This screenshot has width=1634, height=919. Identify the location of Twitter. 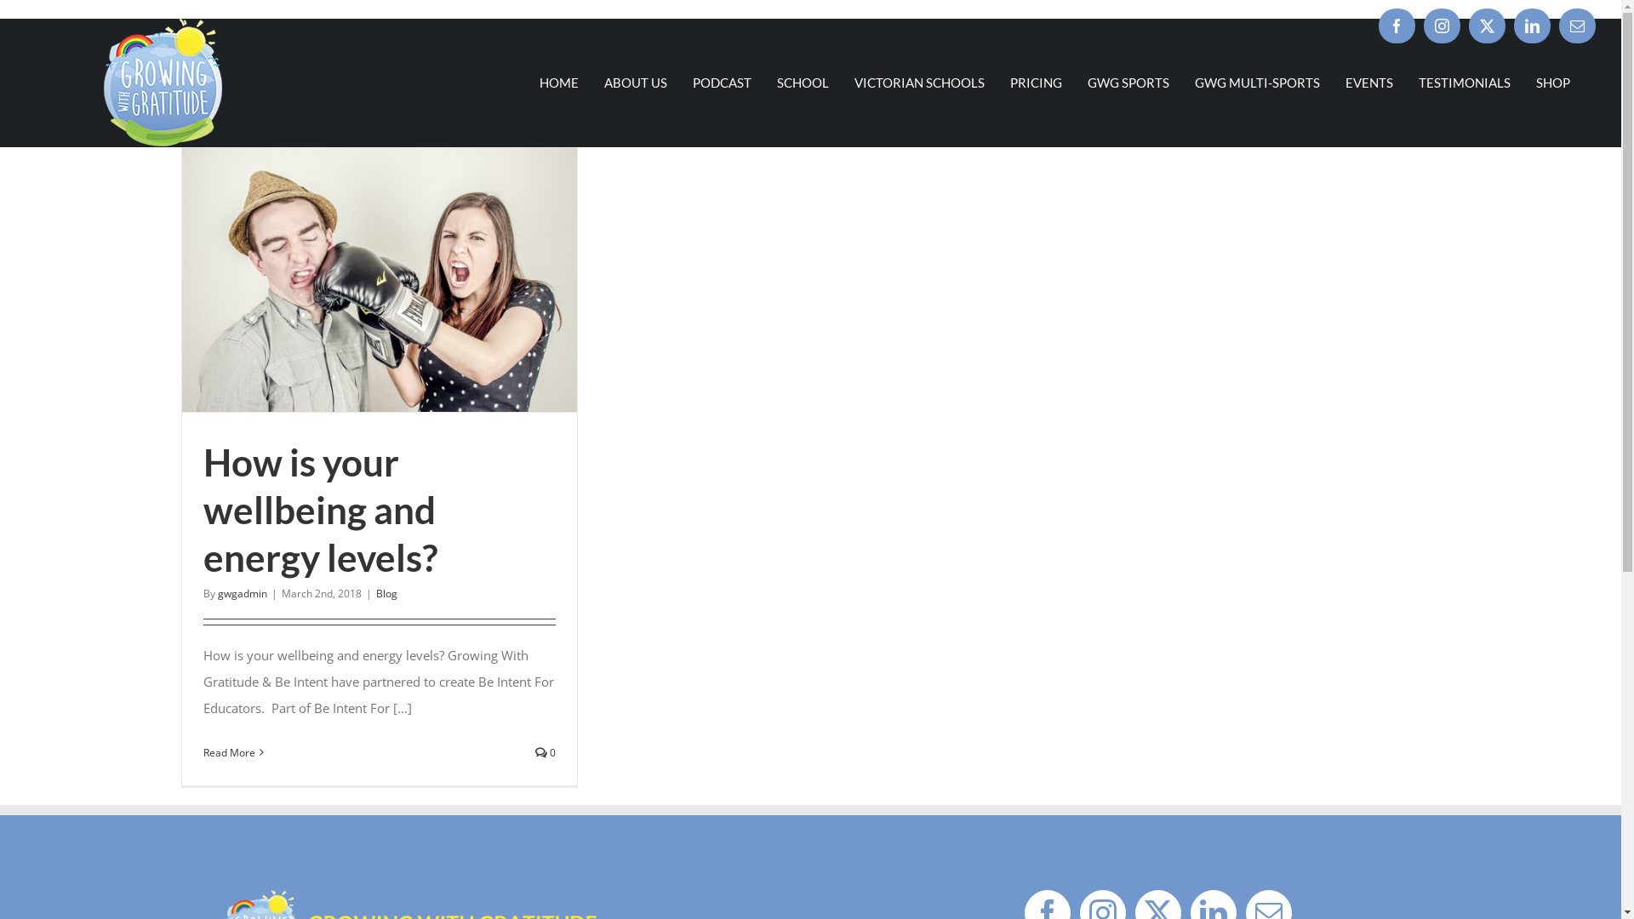
(1488, 26).